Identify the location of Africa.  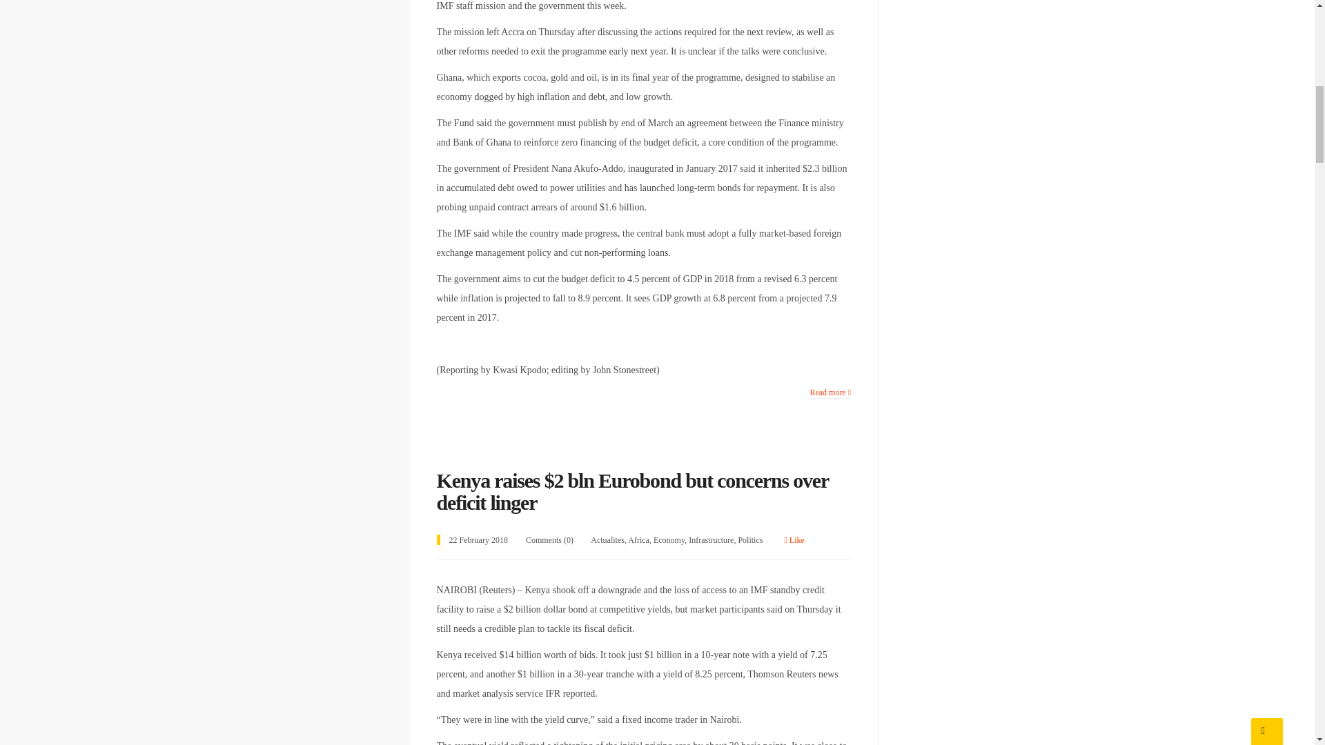
(638, 539).